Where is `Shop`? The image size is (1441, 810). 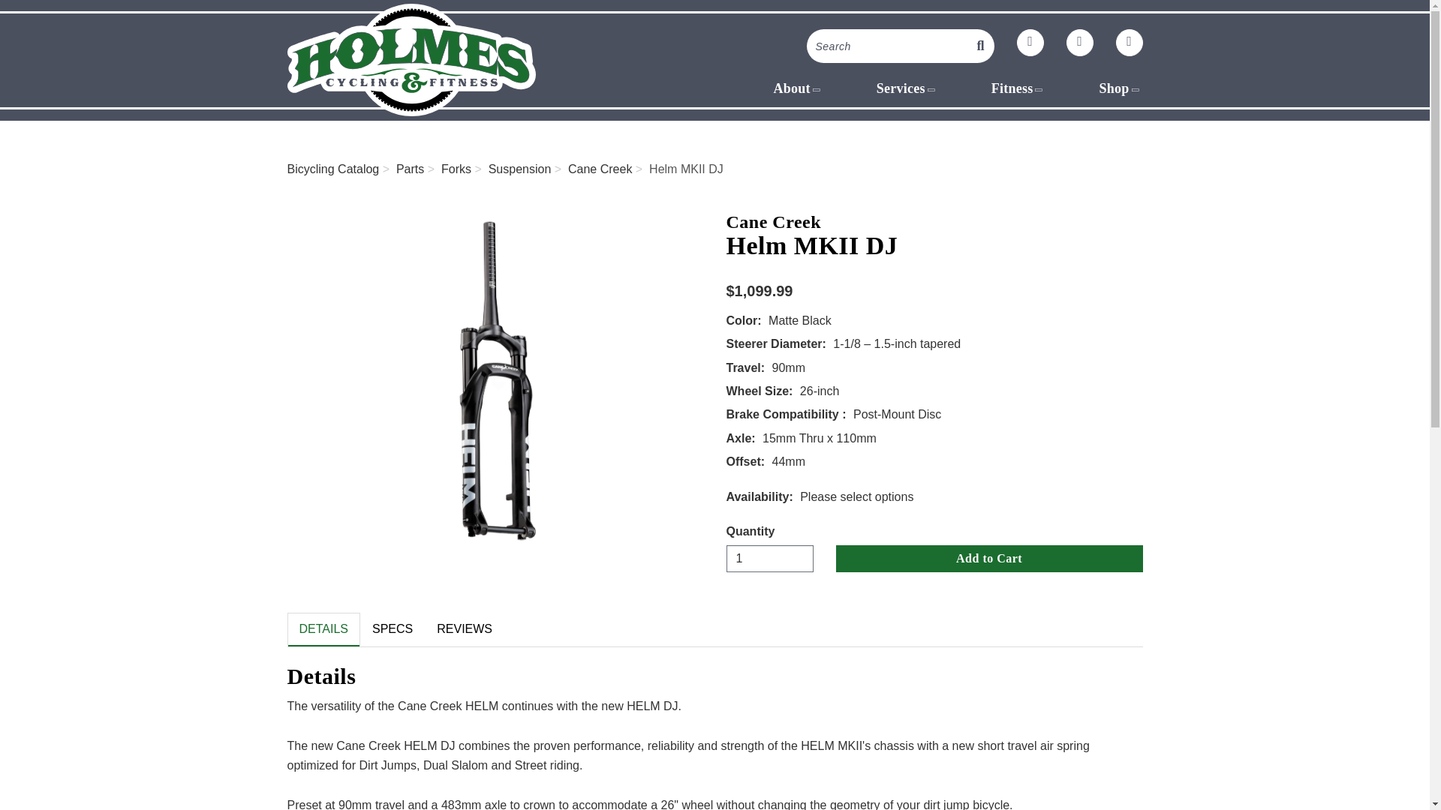 Shop is located at coordinates (1120, 88).